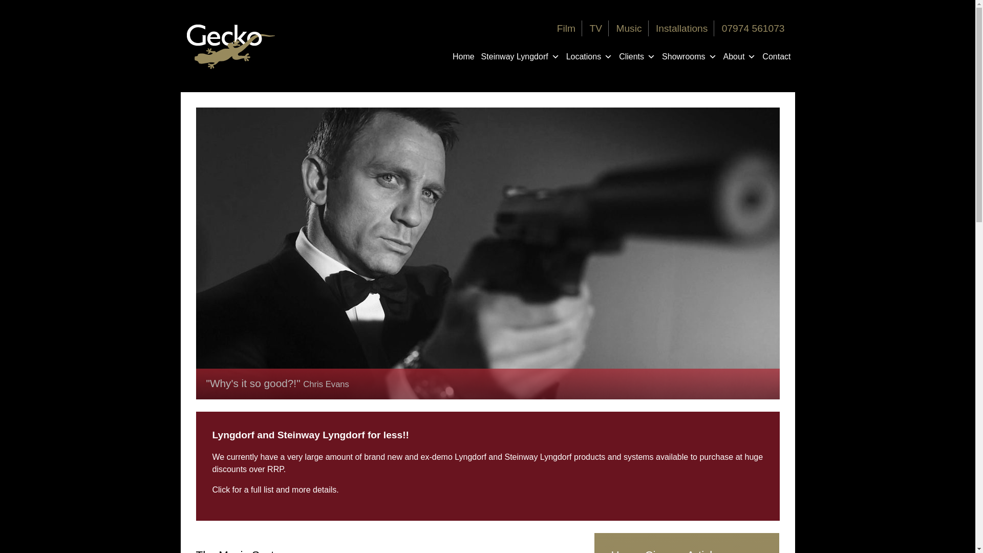 The width and height of the screenshot is (983, 553). I want to click on Our showrooms on demonstration, so click(689, 56).